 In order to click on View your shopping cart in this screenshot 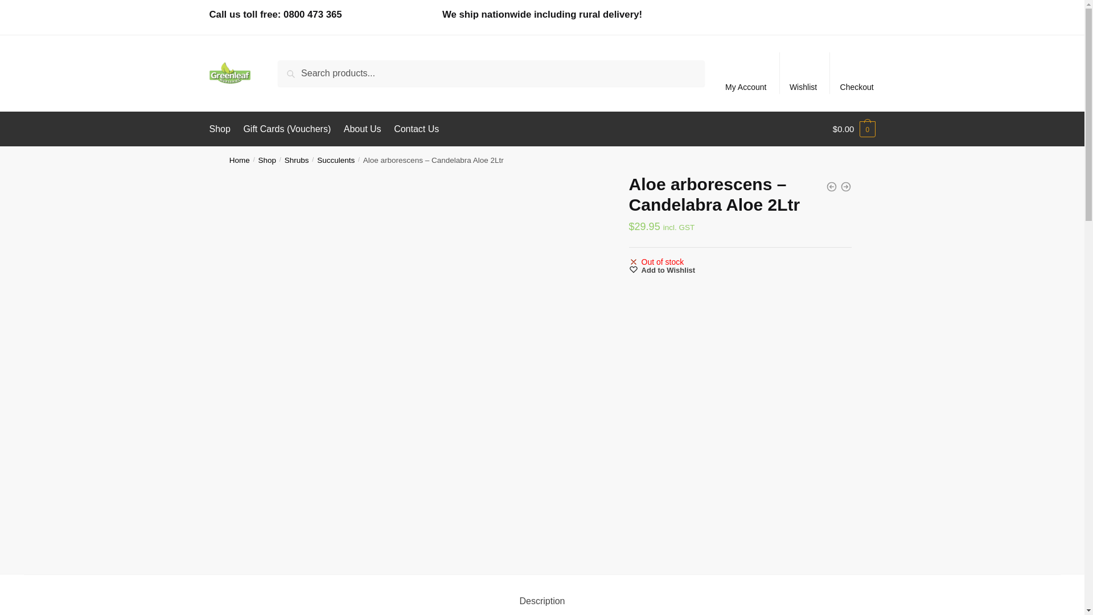, I will do `click(854, 129)`.